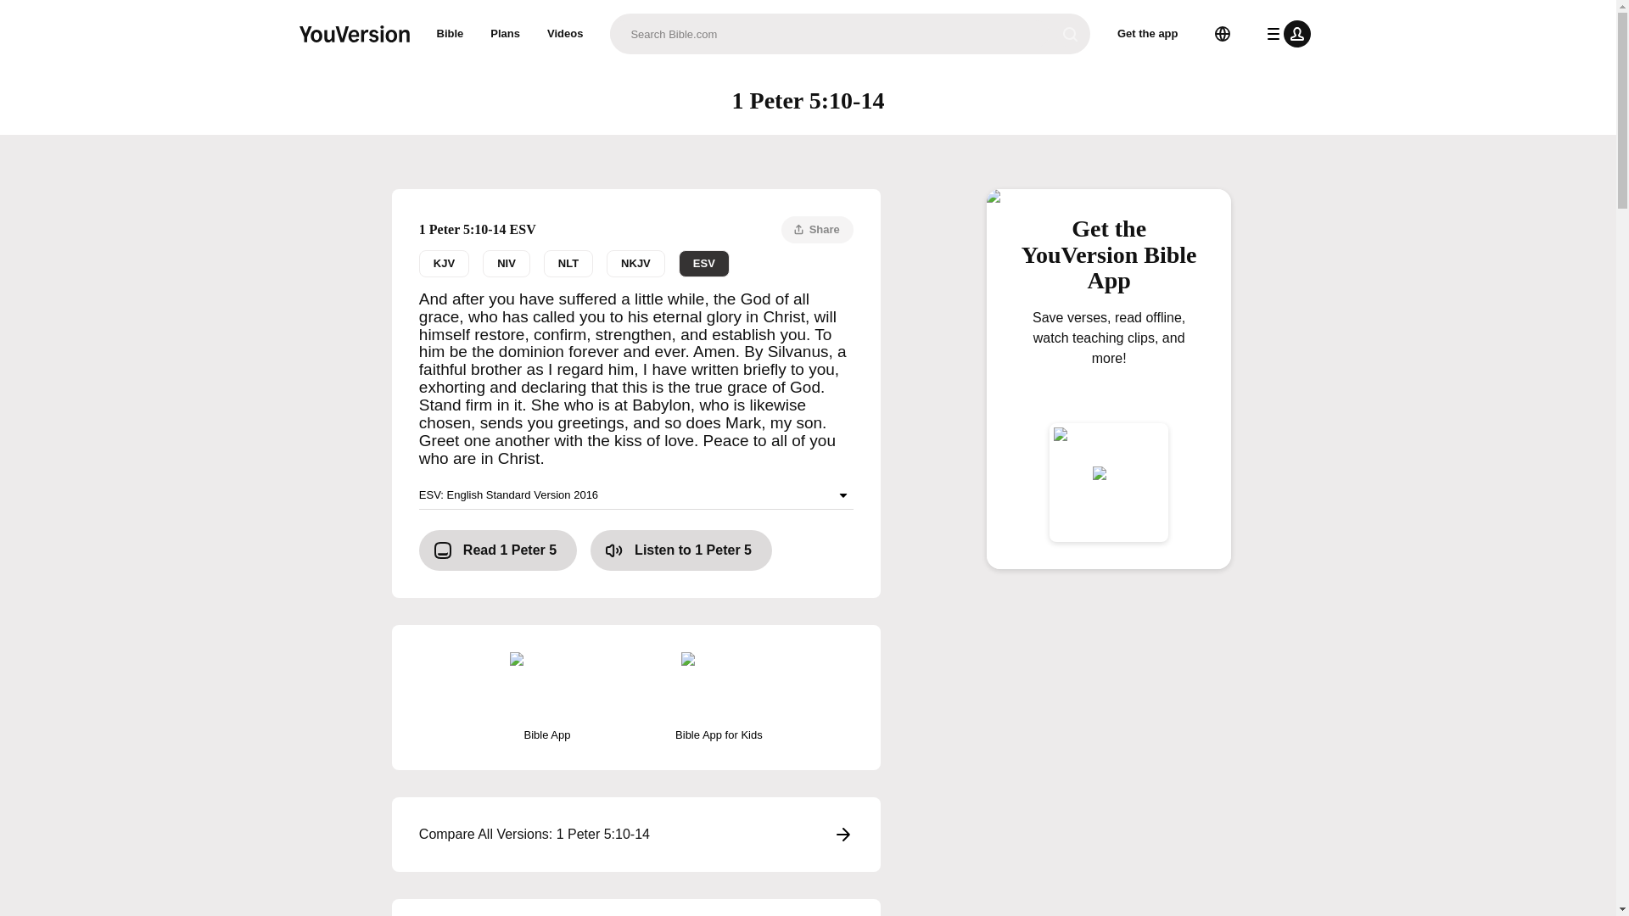 The image size is (1629, 916). What do you see at coordinates (818, 229) in the screenshot?
I see `Share` at bounding box center [818, 229].